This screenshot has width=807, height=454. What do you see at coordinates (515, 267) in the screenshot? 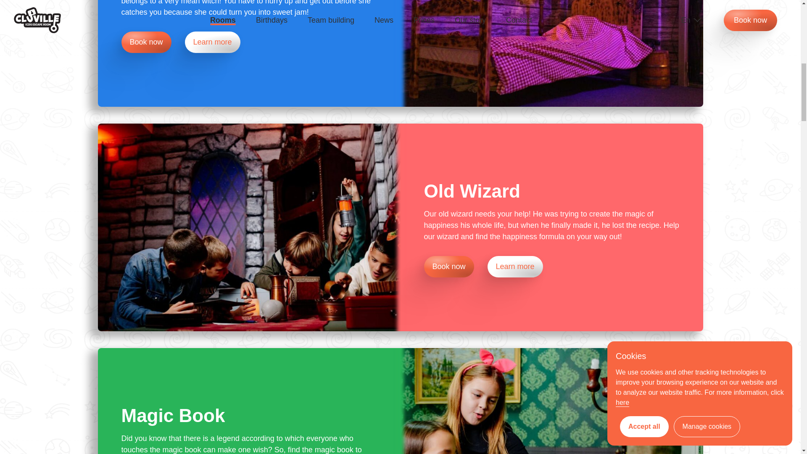
I see `Learn more` at bounding box center [515, 267].